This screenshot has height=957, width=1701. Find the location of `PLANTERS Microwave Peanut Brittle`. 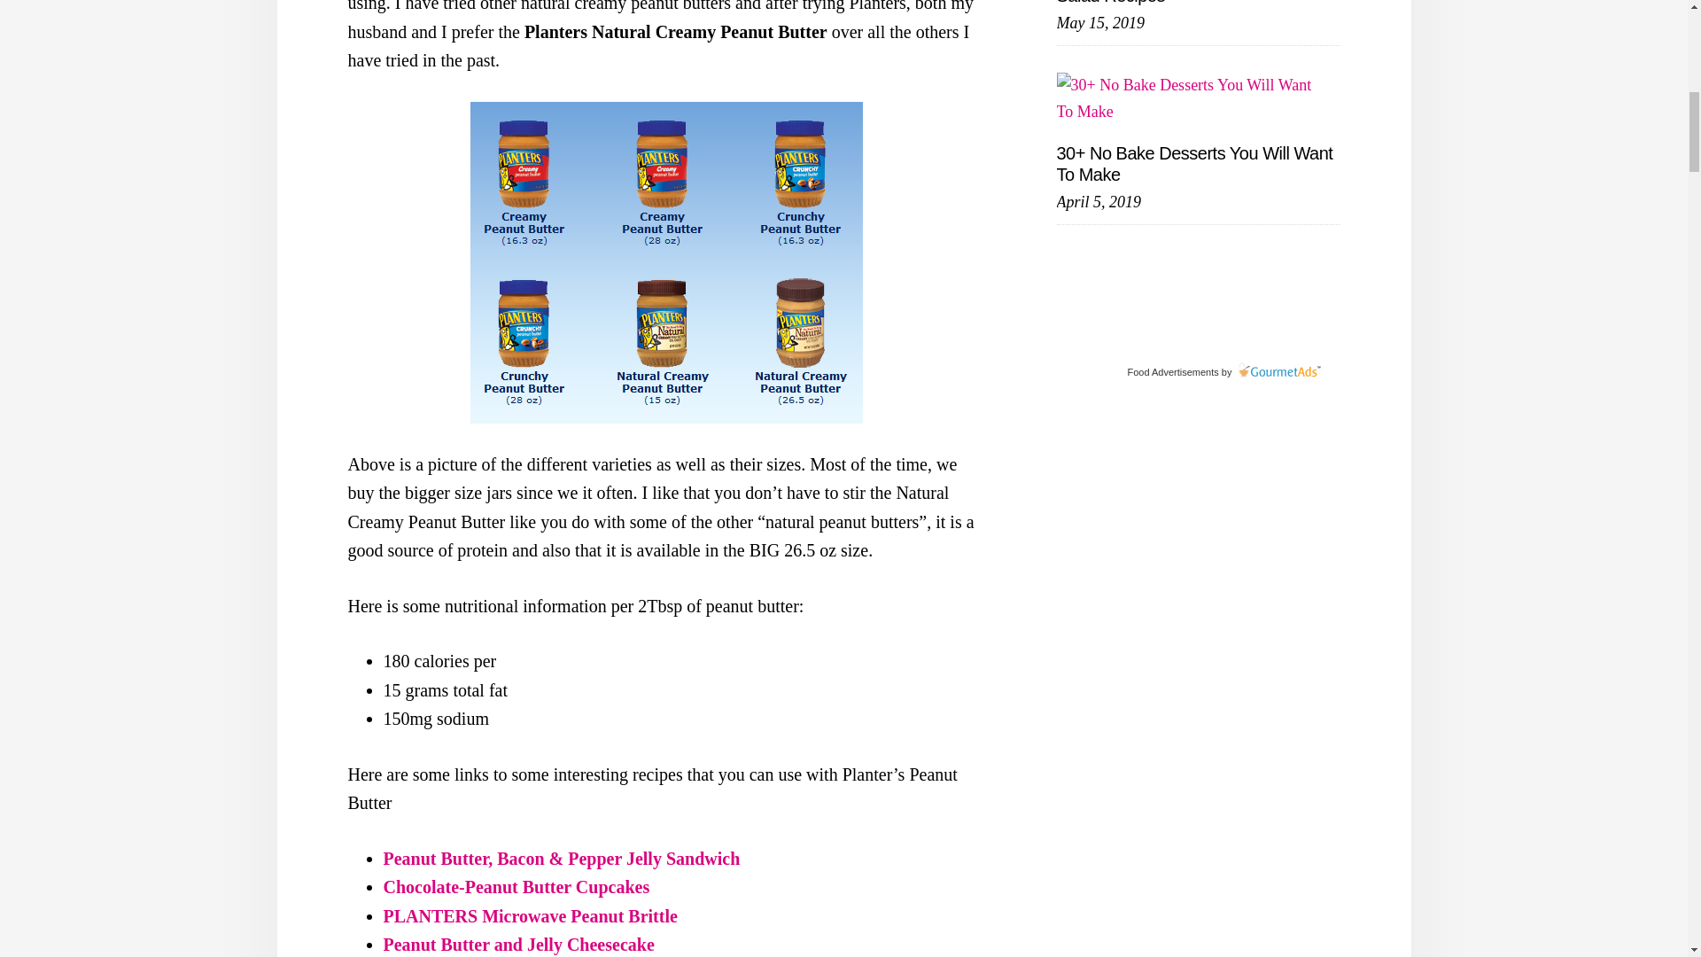

PLANTERS Microwave Peanut Brittle is located at coordinates (530, 916).